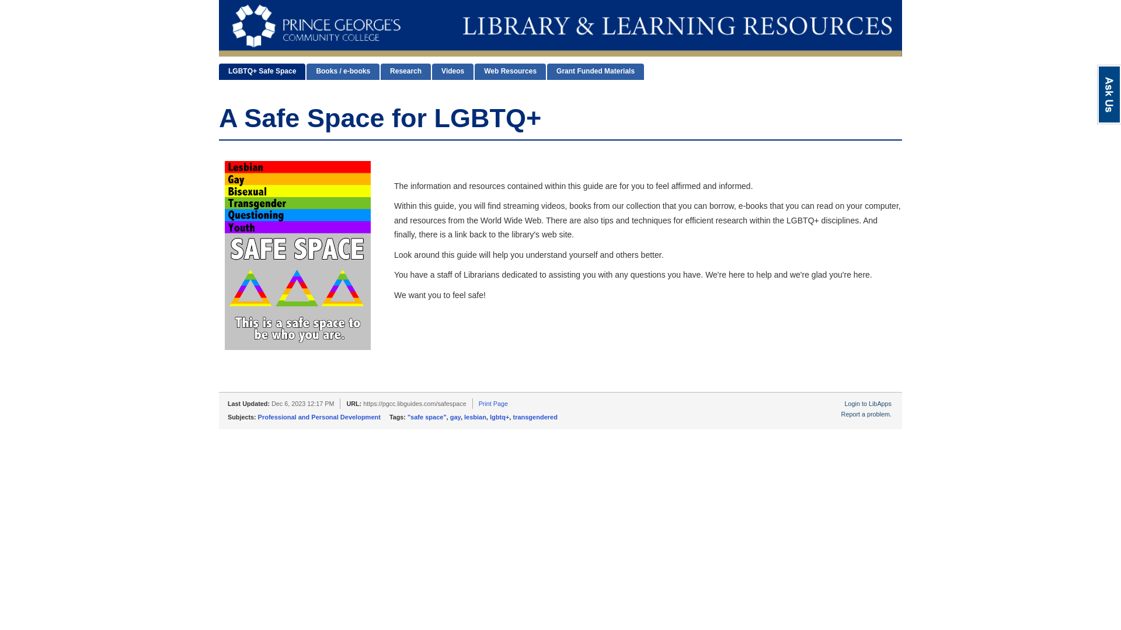 This screenshot has width=1121, height=630. What do you see at coordinates (868, 403) in the screenshot?
I see `Login to LibApps` at bounding box center [868, 403].